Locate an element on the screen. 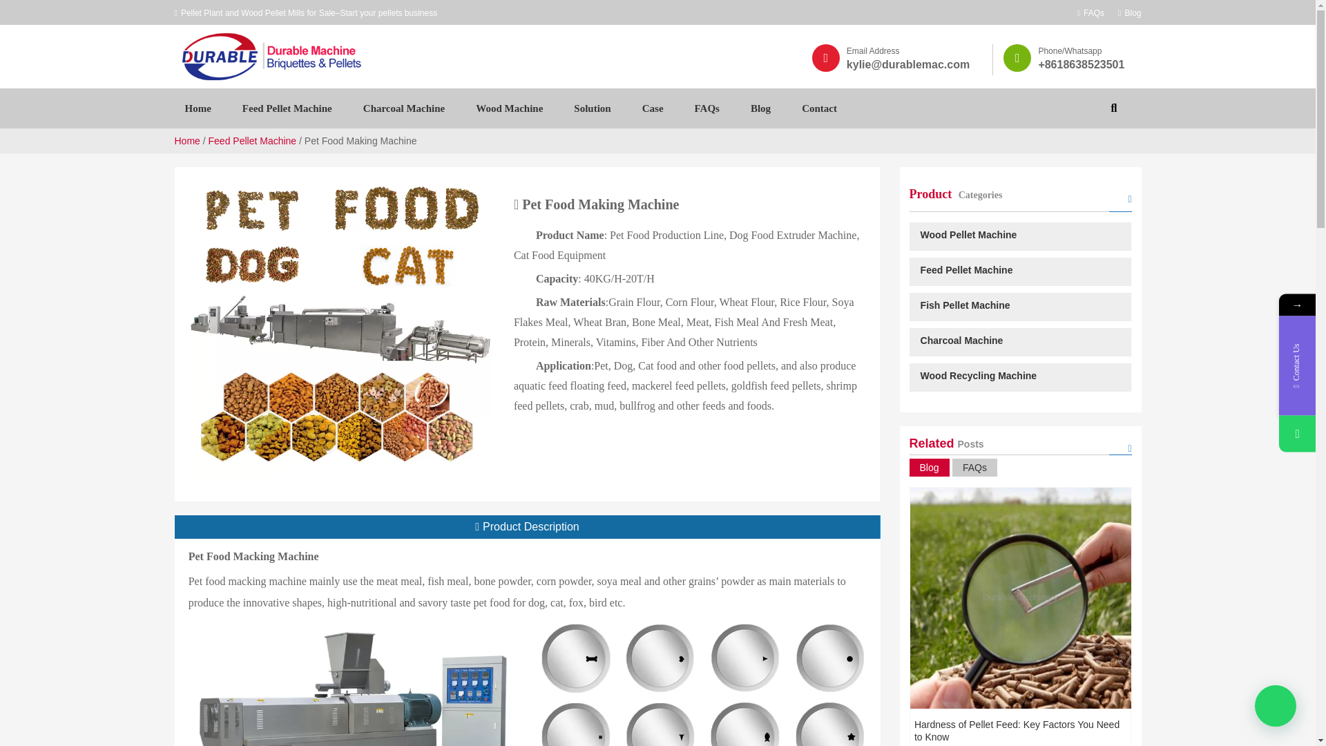  FAQs is located at coordinates (974, 468).